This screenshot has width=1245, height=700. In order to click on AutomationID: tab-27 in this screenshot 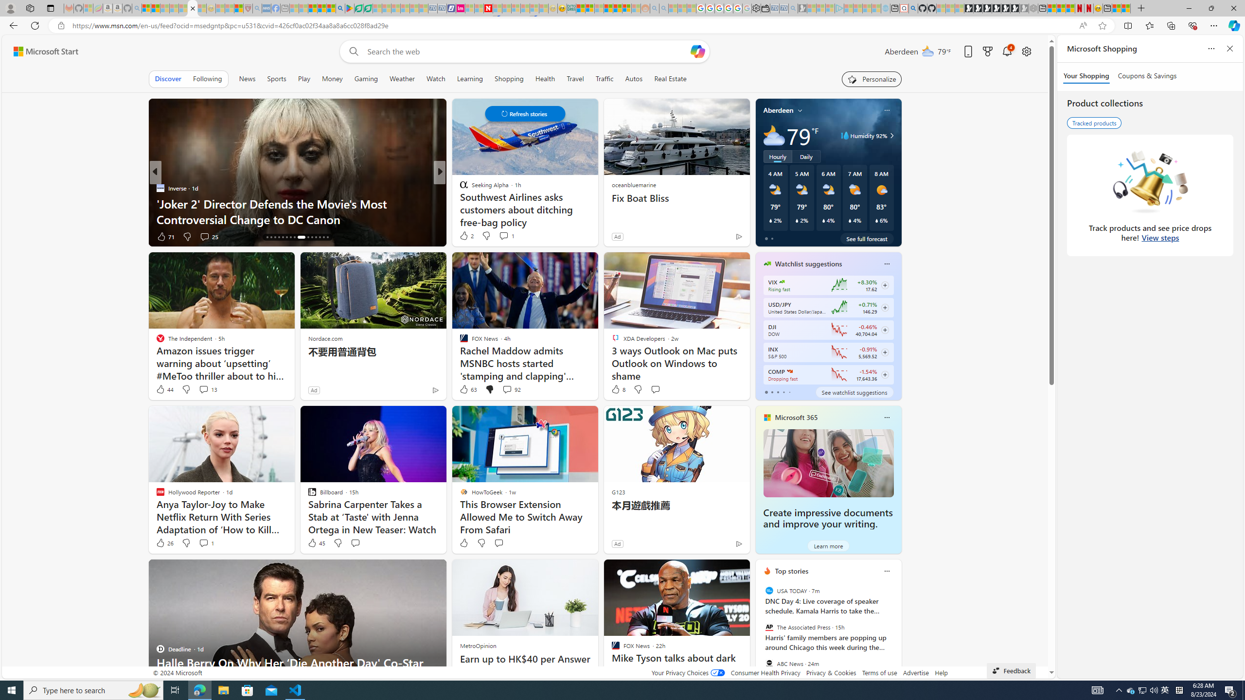, I will do `click(315, 237)`.